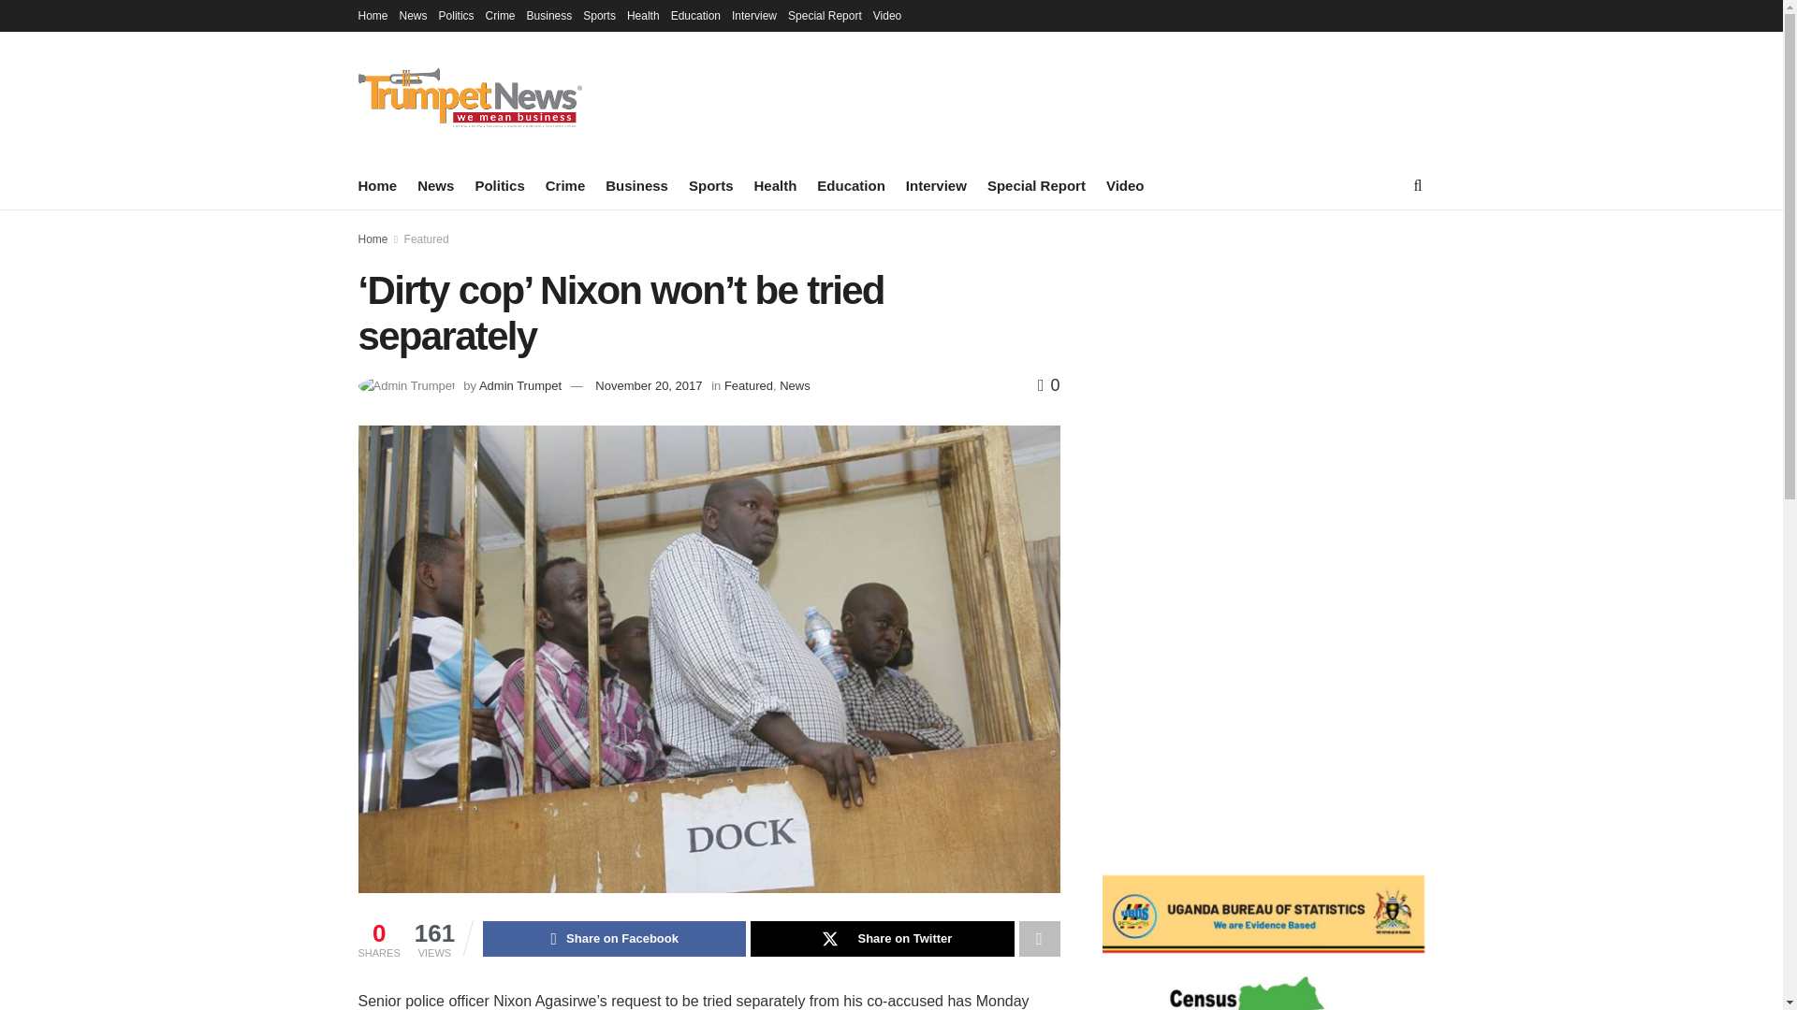  I want to click on Education, so click(852, 185).